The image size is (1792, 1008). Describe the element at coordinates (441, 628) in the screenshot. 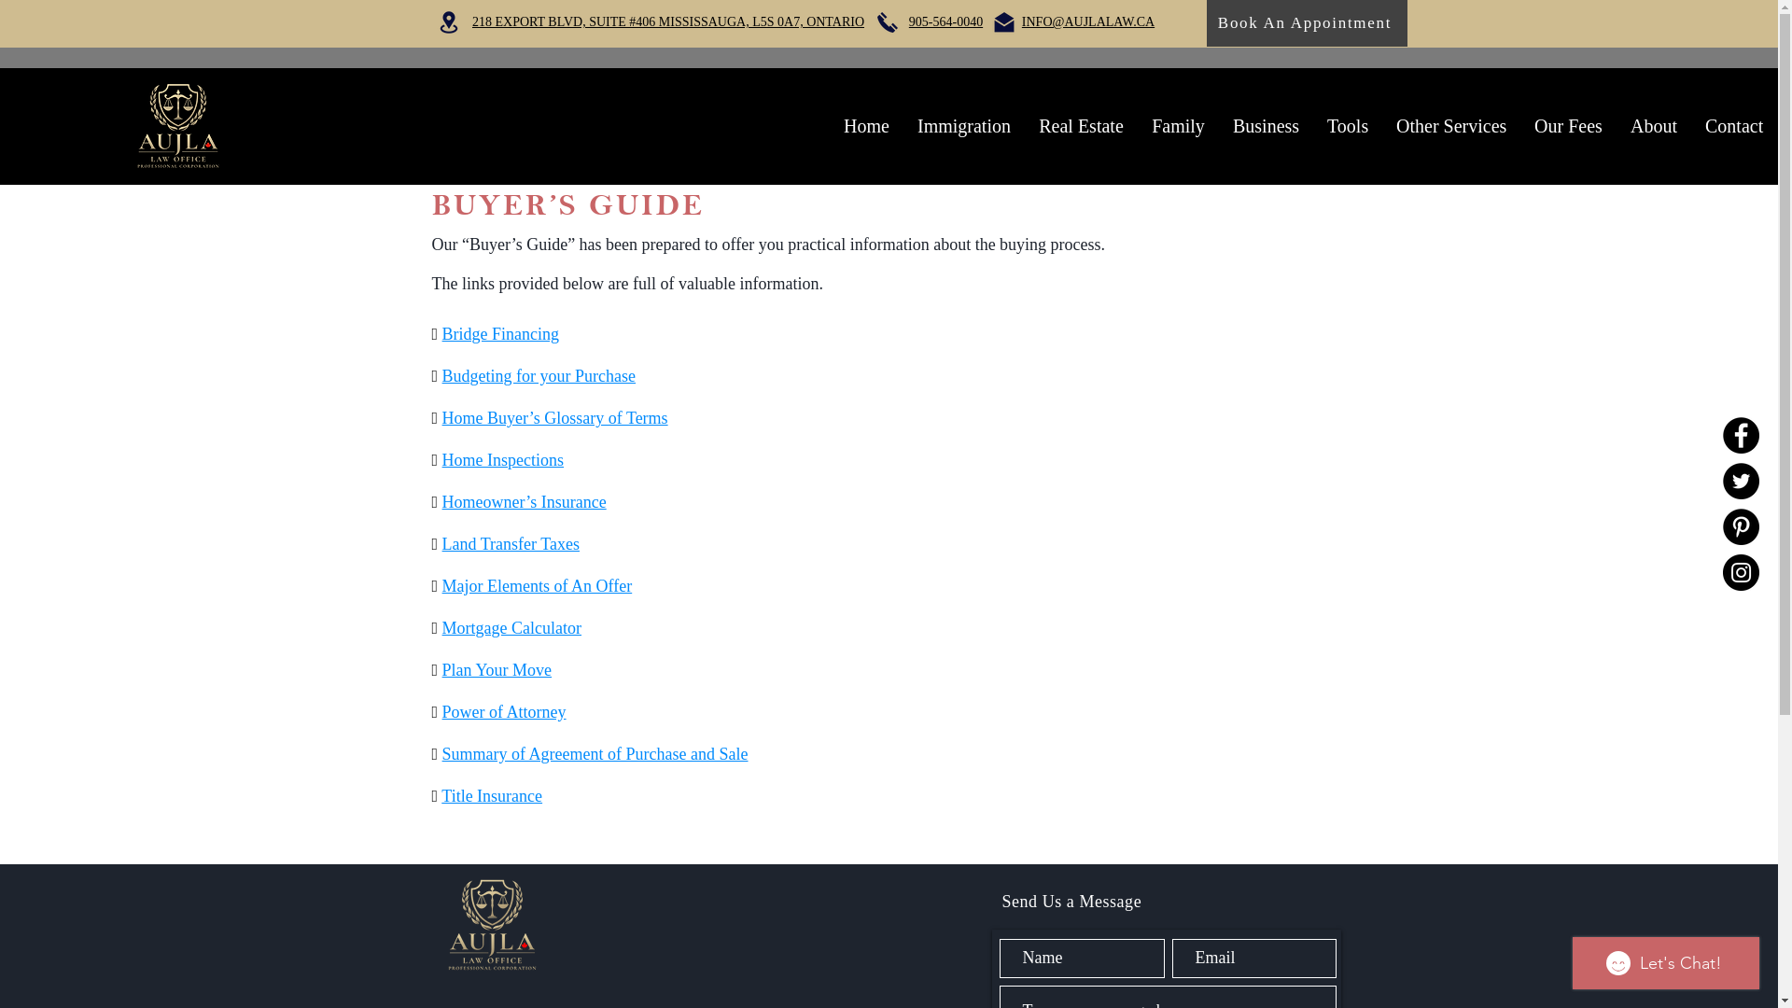

I see ` ` at that location.